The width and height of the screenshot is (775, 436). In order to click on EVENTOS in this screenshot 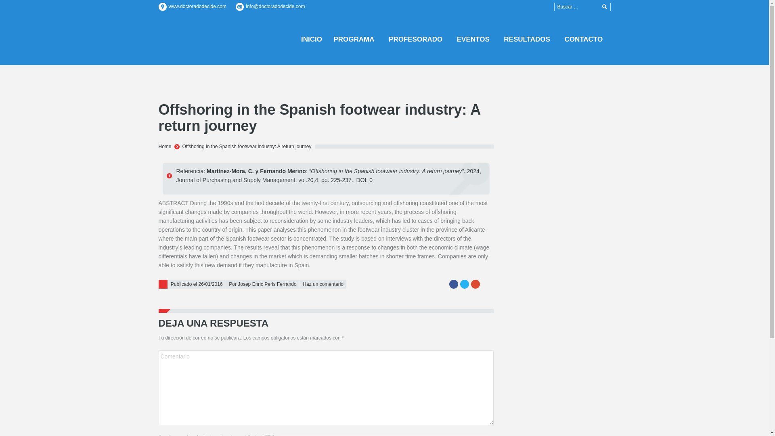, I will do `click(475, 39)`.